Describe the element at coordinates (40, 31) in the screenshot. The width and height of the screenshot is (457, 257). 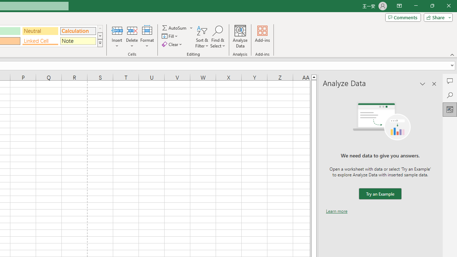
I see `Neutral` at that location.